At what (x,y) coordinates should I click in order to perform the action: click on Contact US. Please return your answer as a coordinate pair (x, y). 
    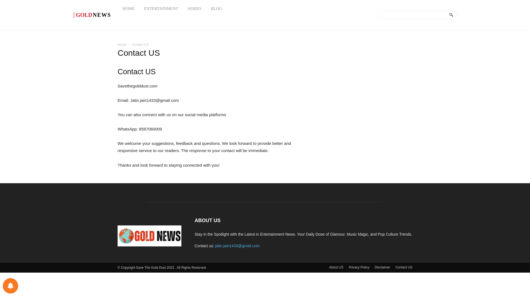
    Looking at the image, I should click on (149, 236).